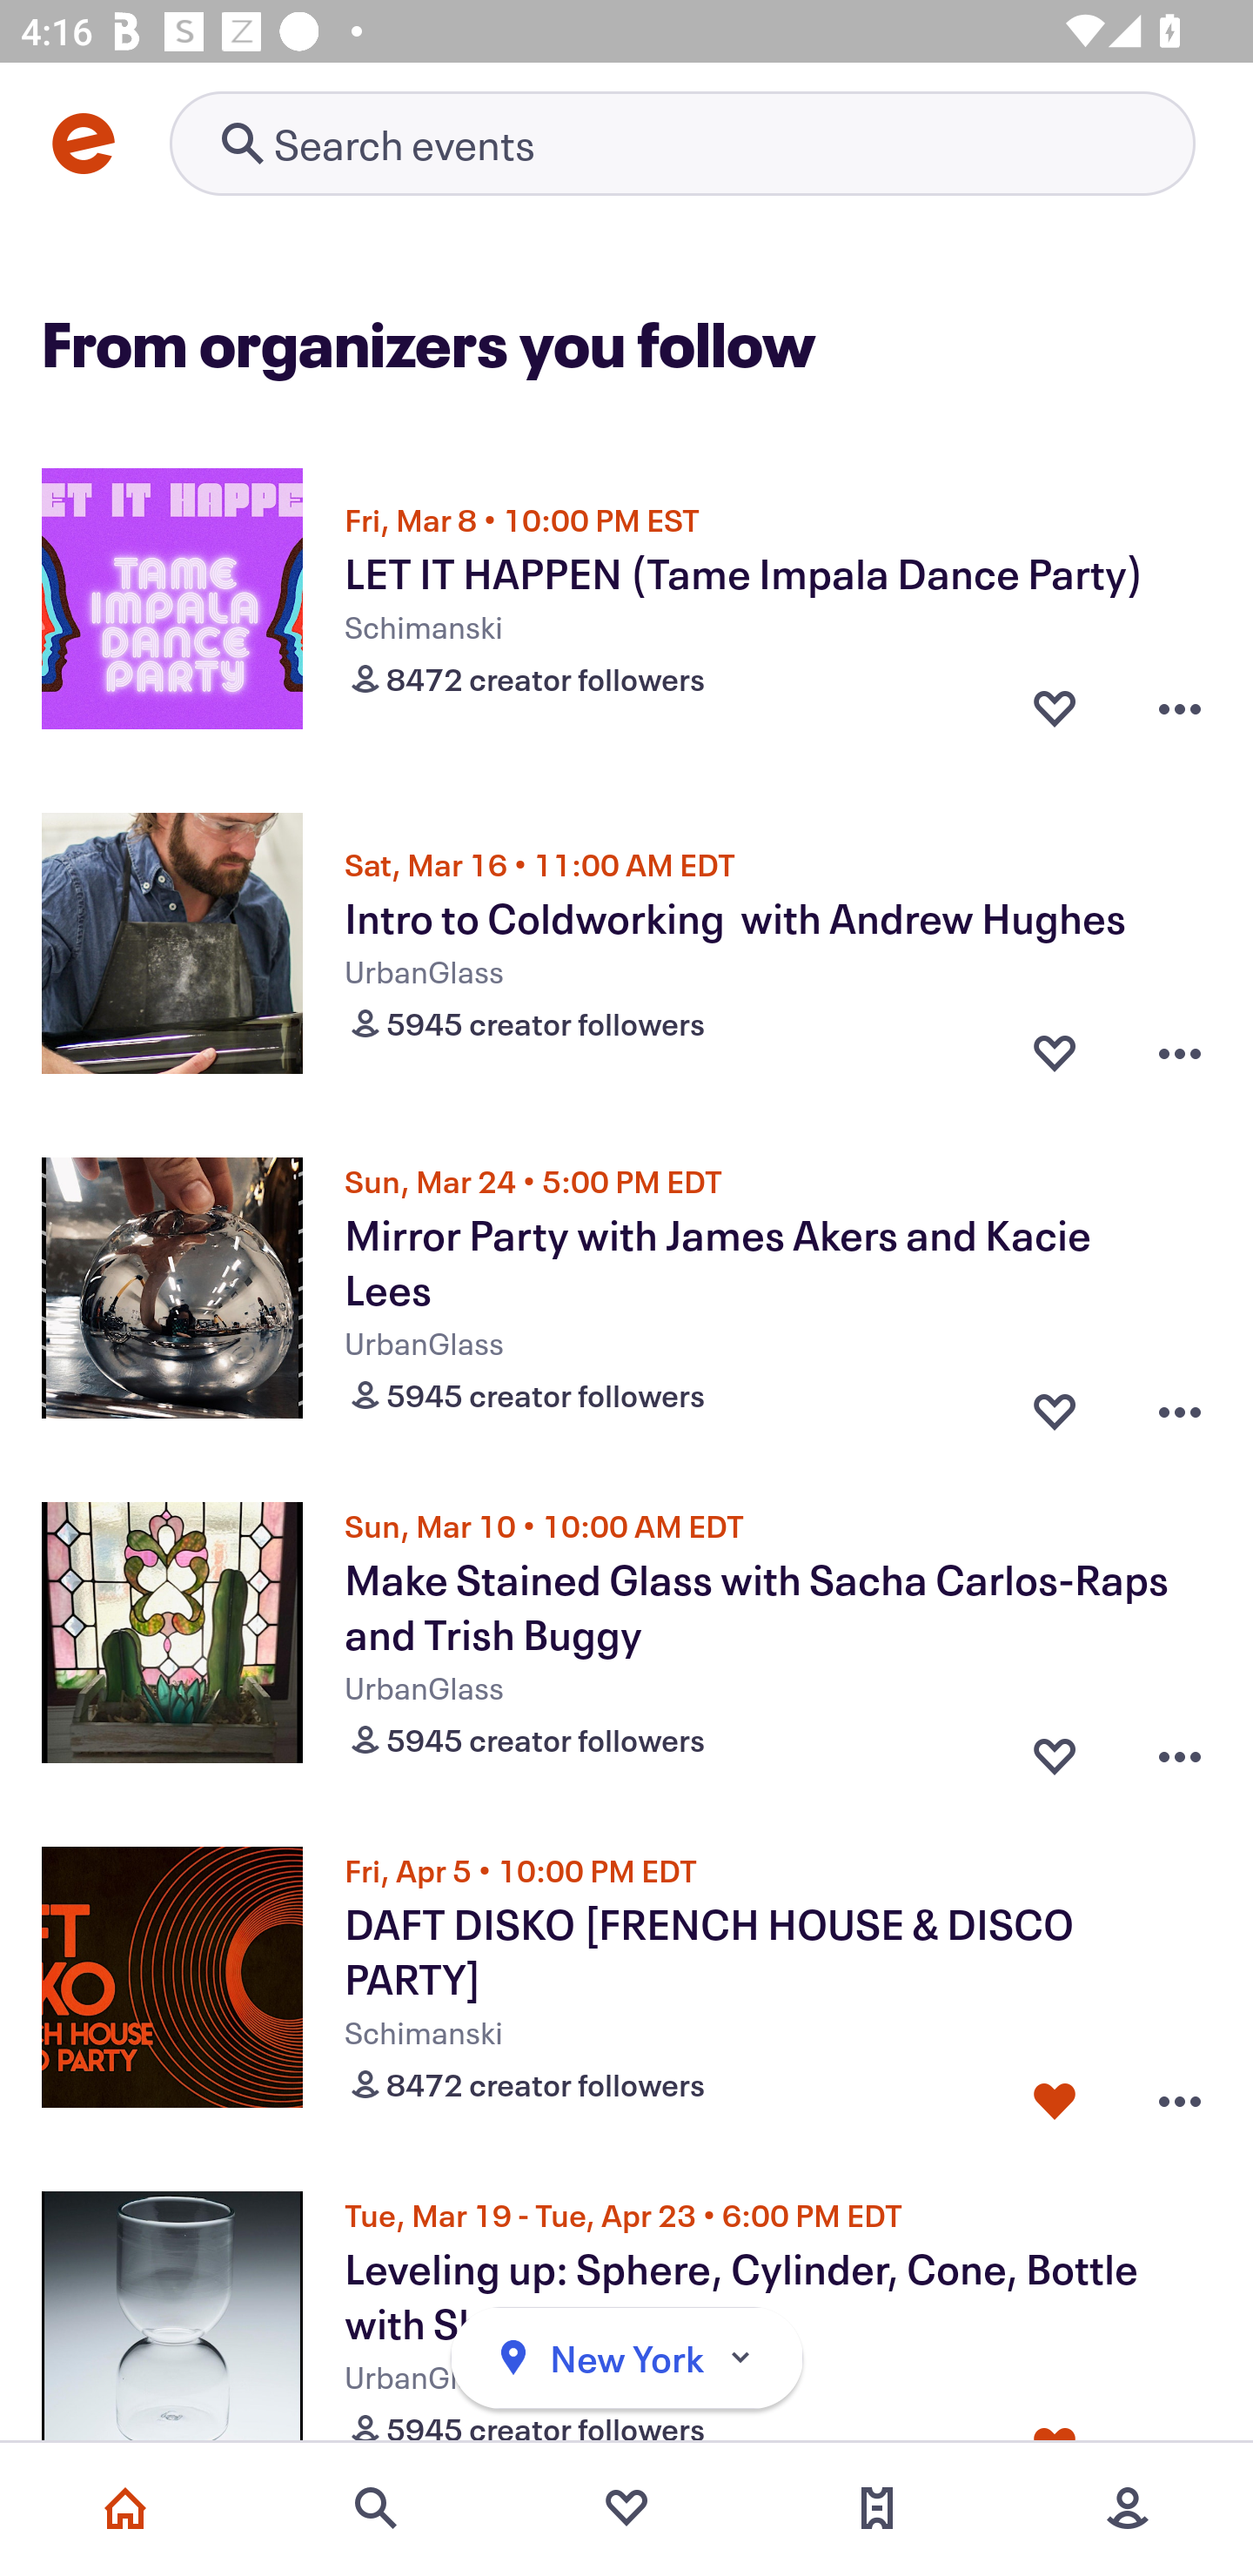 Image resolution: width=1253 pixels, height=2576 pixels. Describe the element at coordinates (626, 2508) in the screenshot. I see `Favorites` at that location.